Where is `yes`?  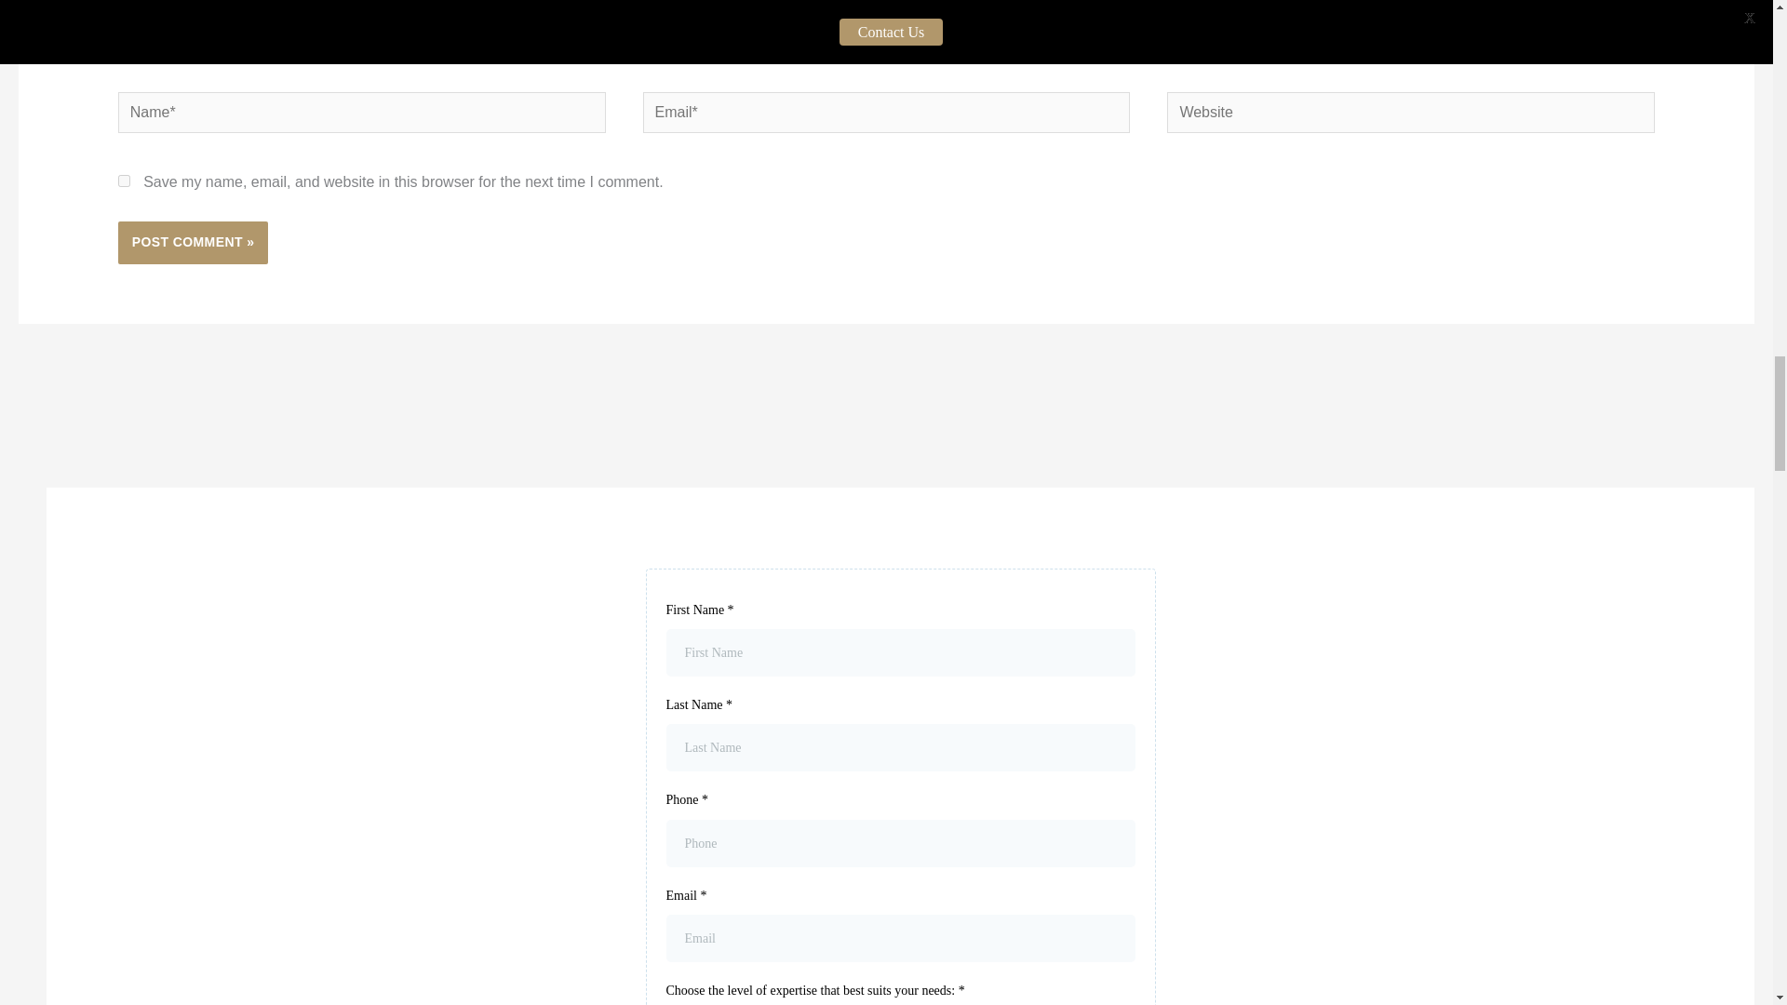 yes is located at coordinates (124, 181).